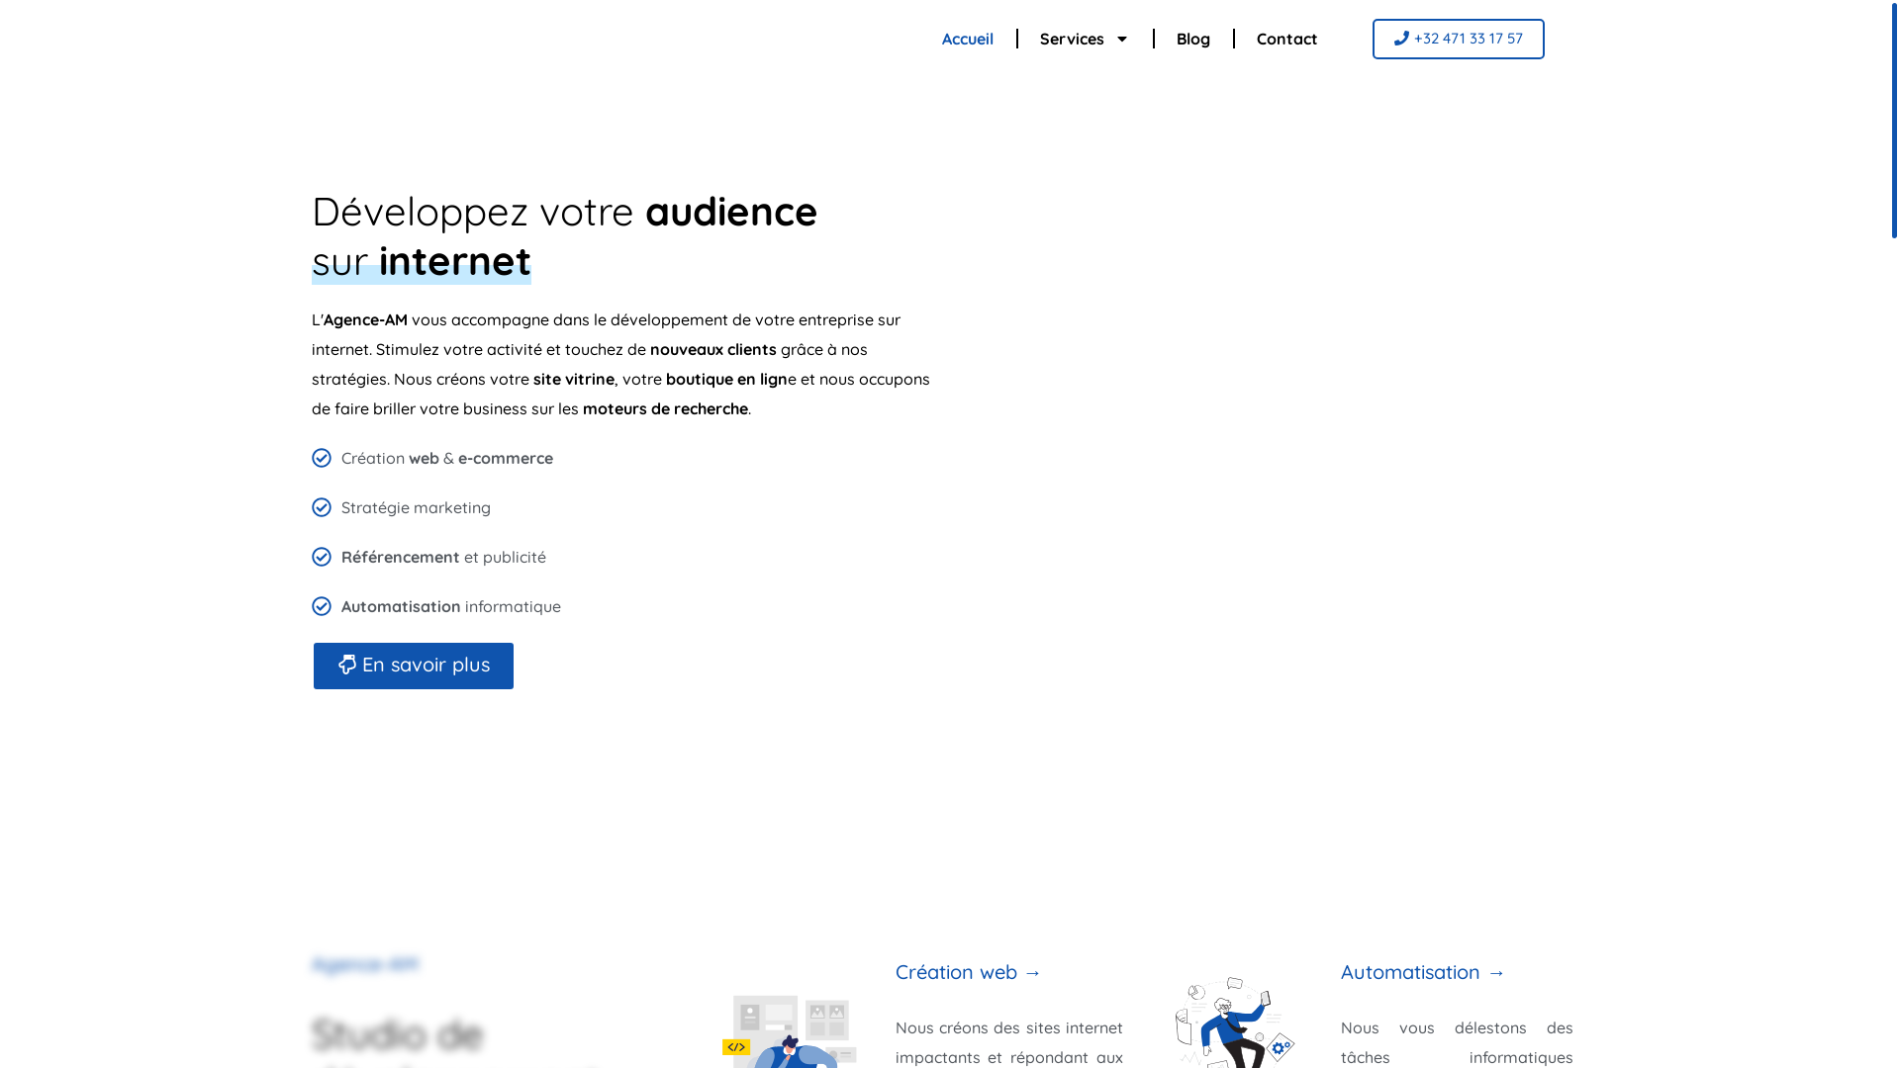  Describe the element at coordinates (385, 38) in the screenshot. I see `logoam` at that location.